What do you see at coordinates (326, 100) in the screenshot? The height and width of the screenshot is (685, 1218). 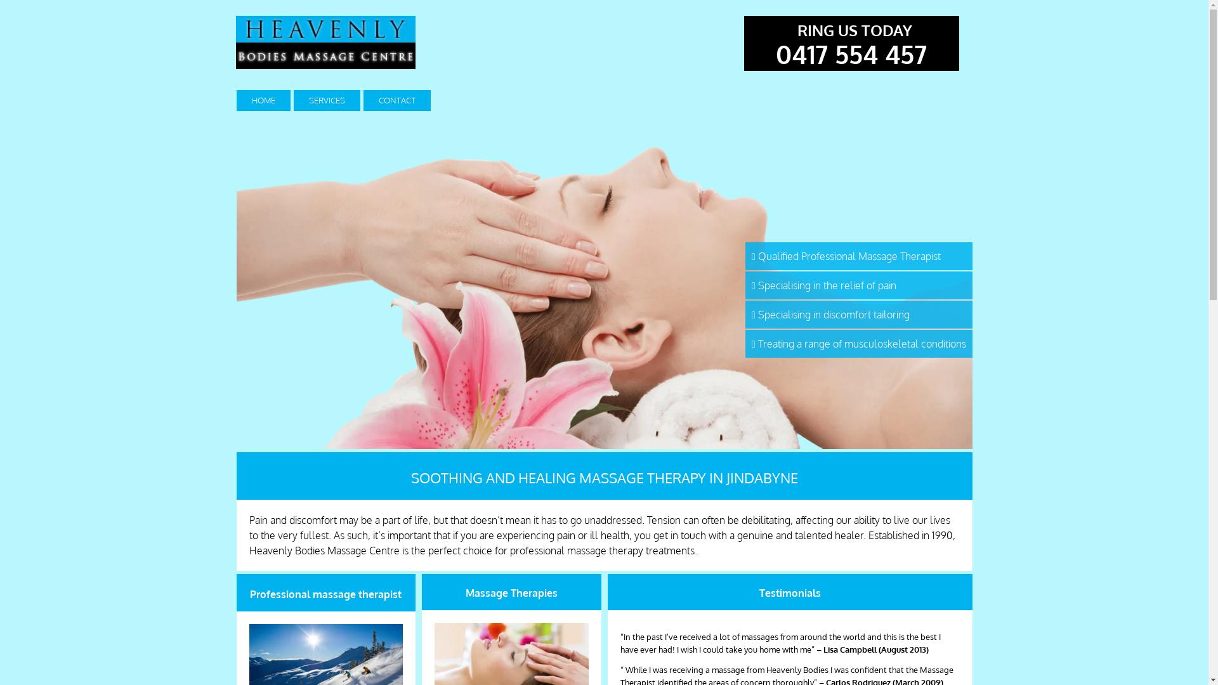 I see `SERVICES` at bounding box center [326, 100].